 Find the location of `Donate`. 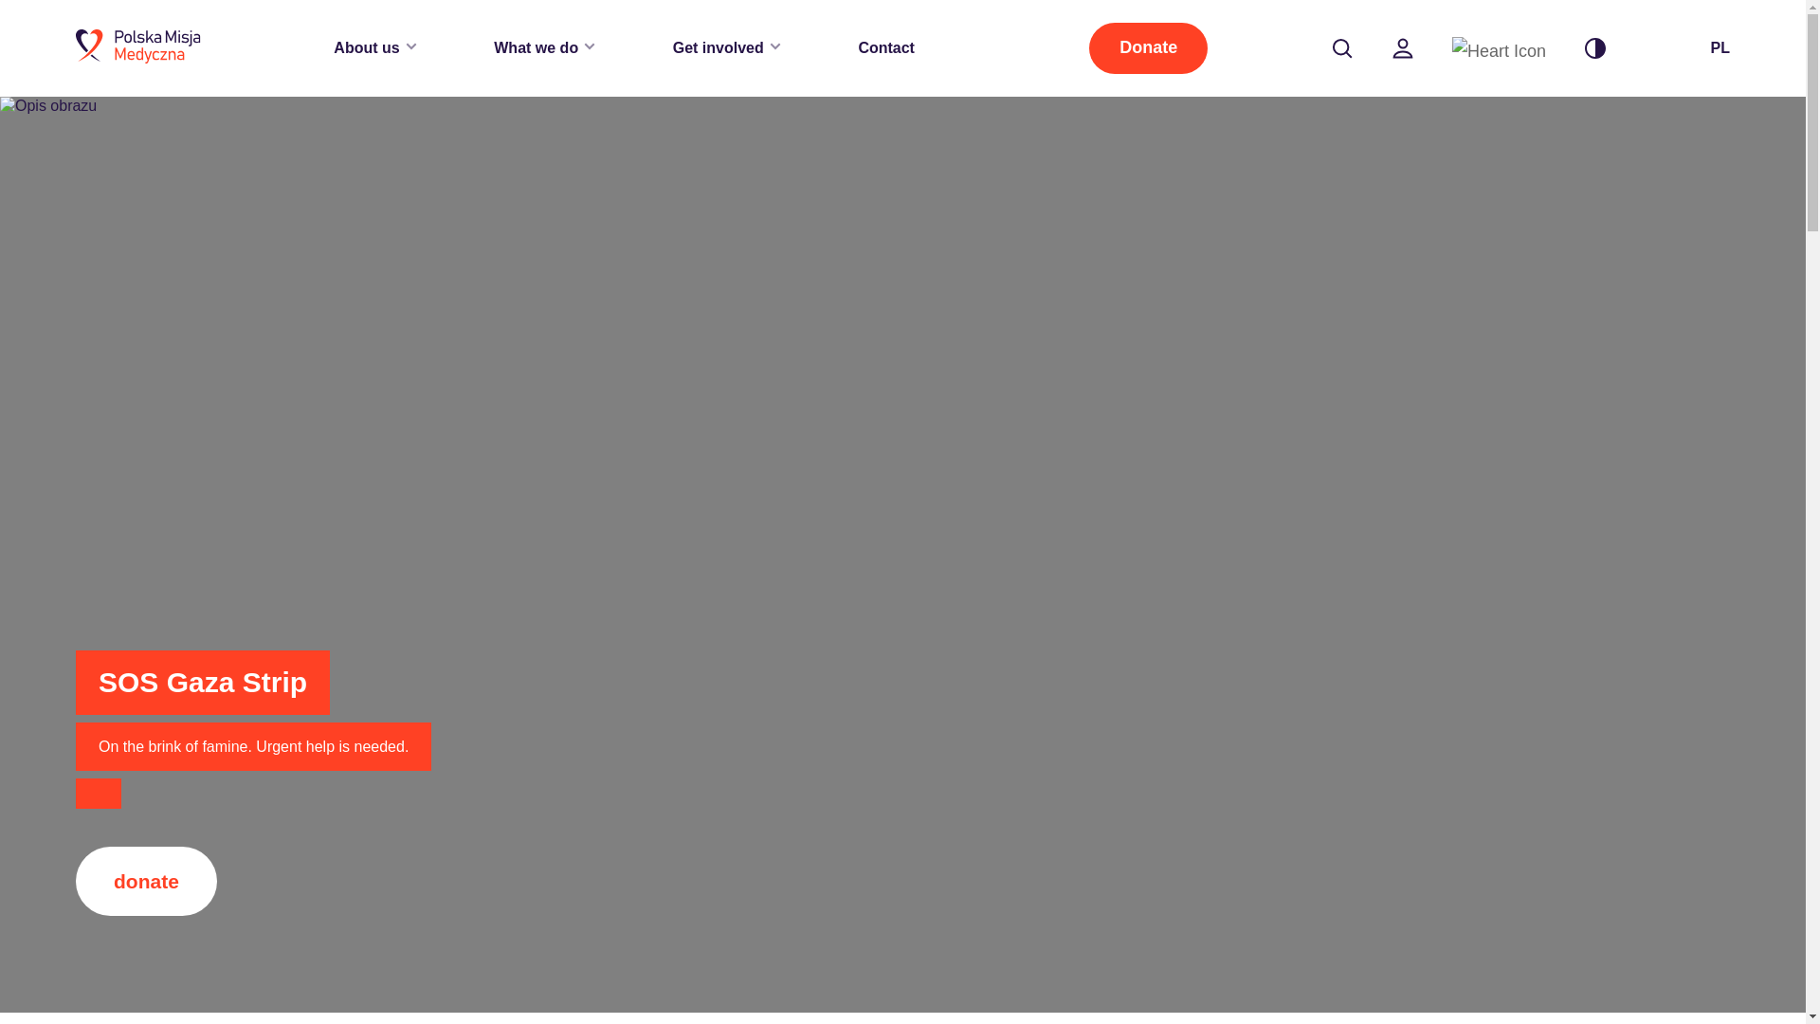

Donate is located at coordinates (1148, 47).